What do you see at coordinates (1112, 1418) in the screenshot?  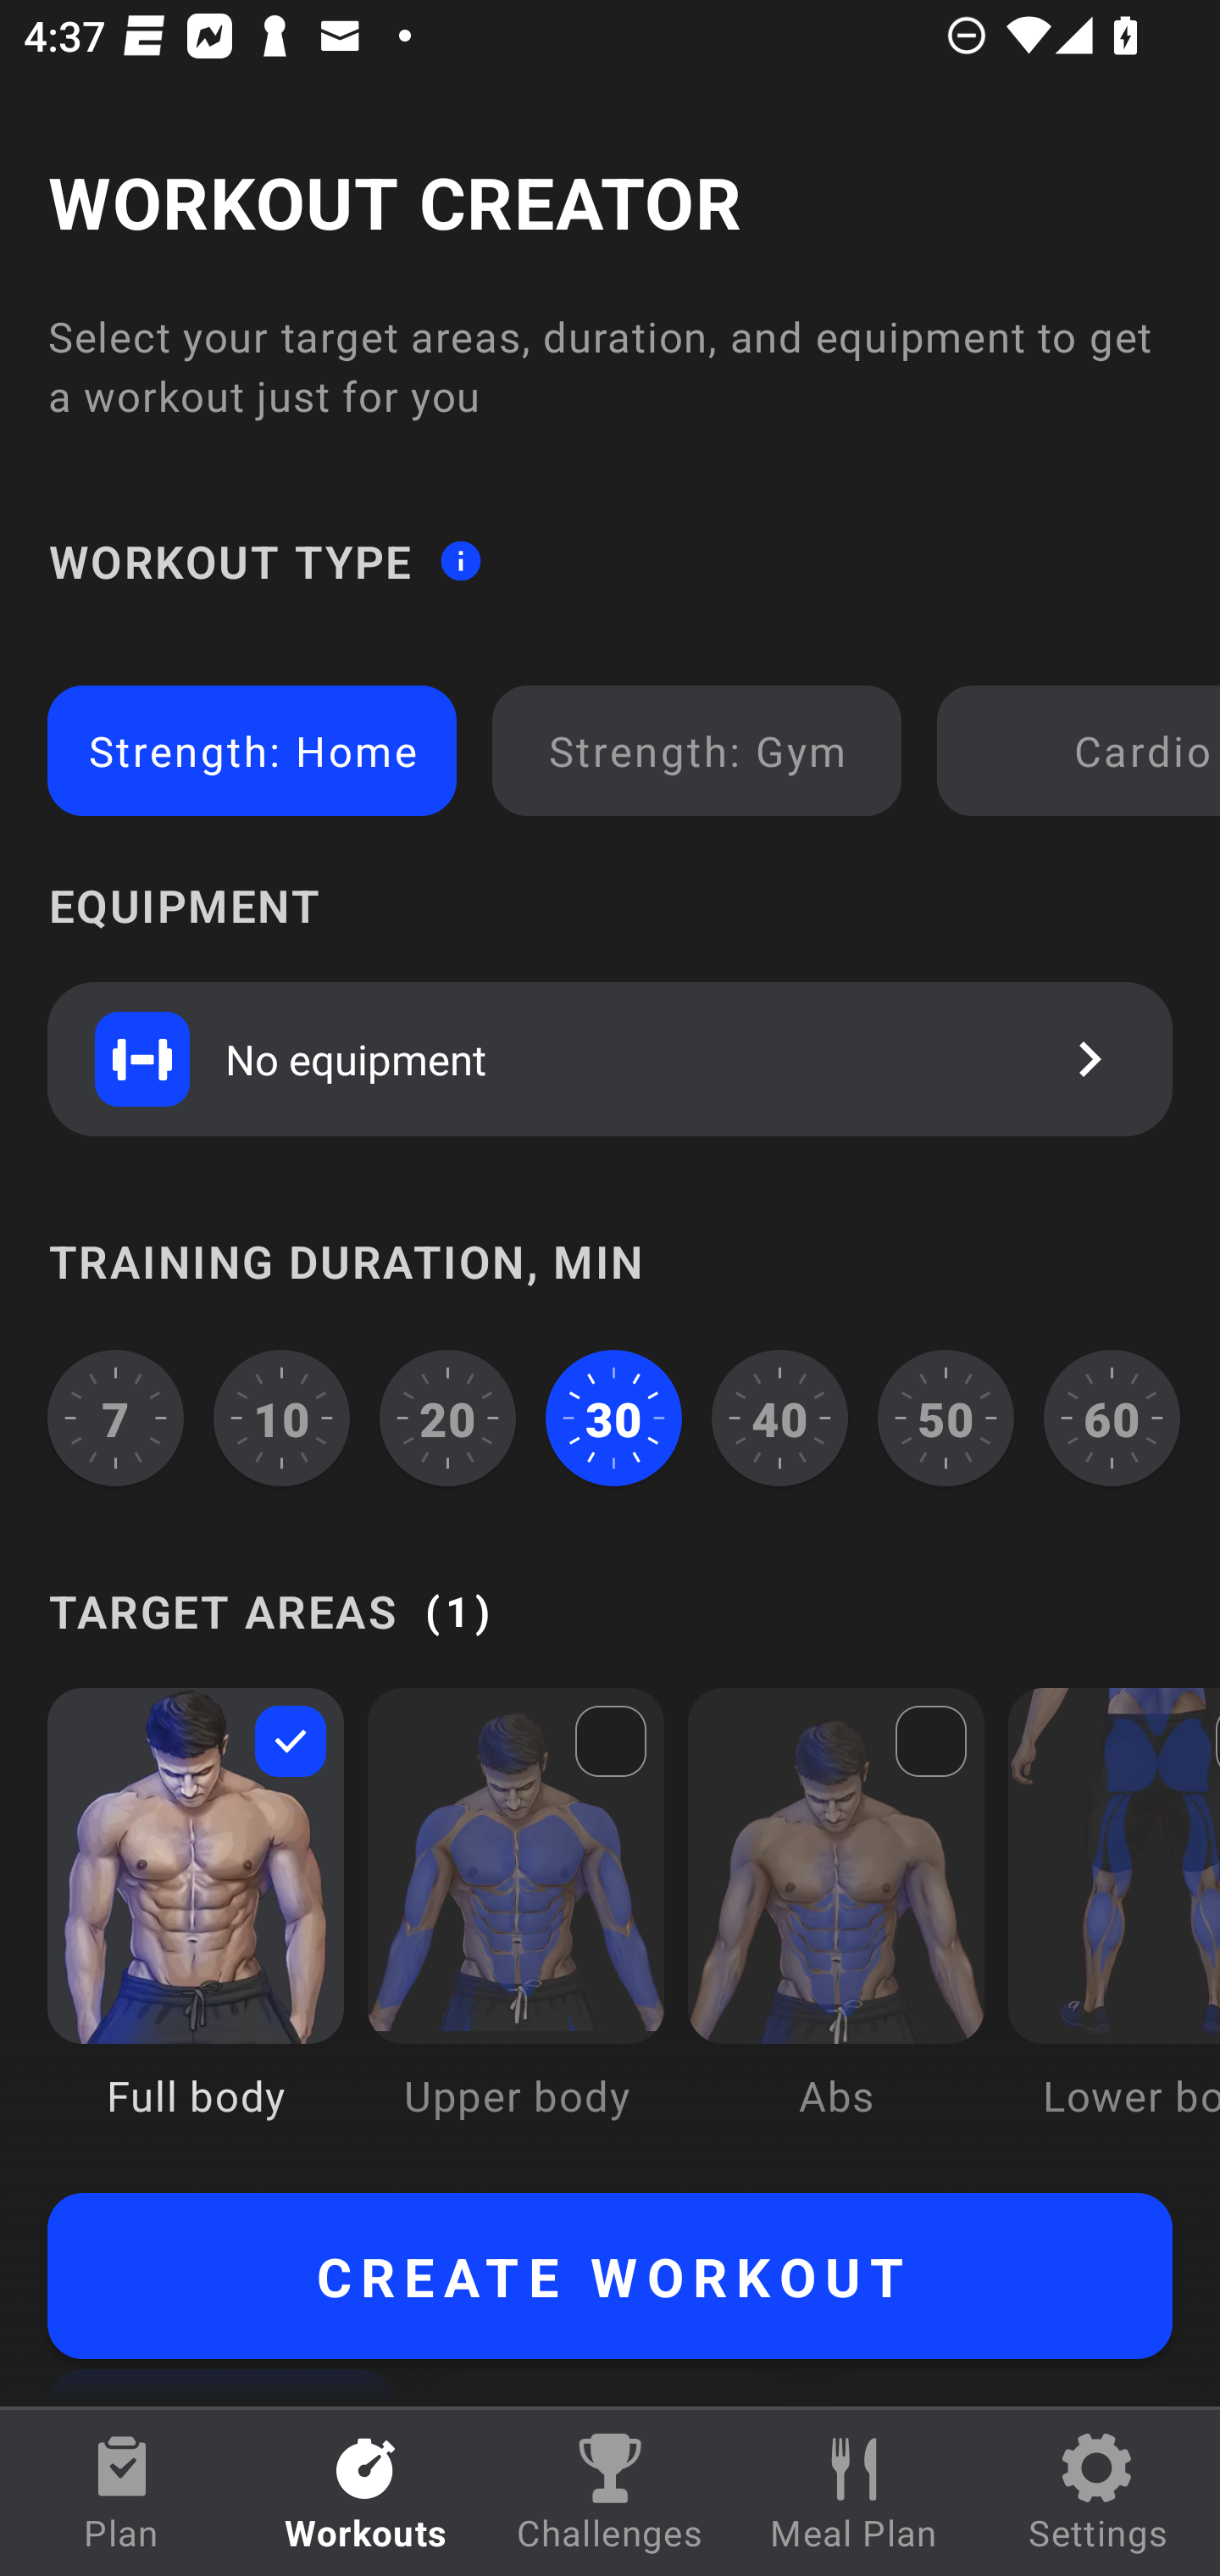 I see `60` at bounding box center [1112, 1418].